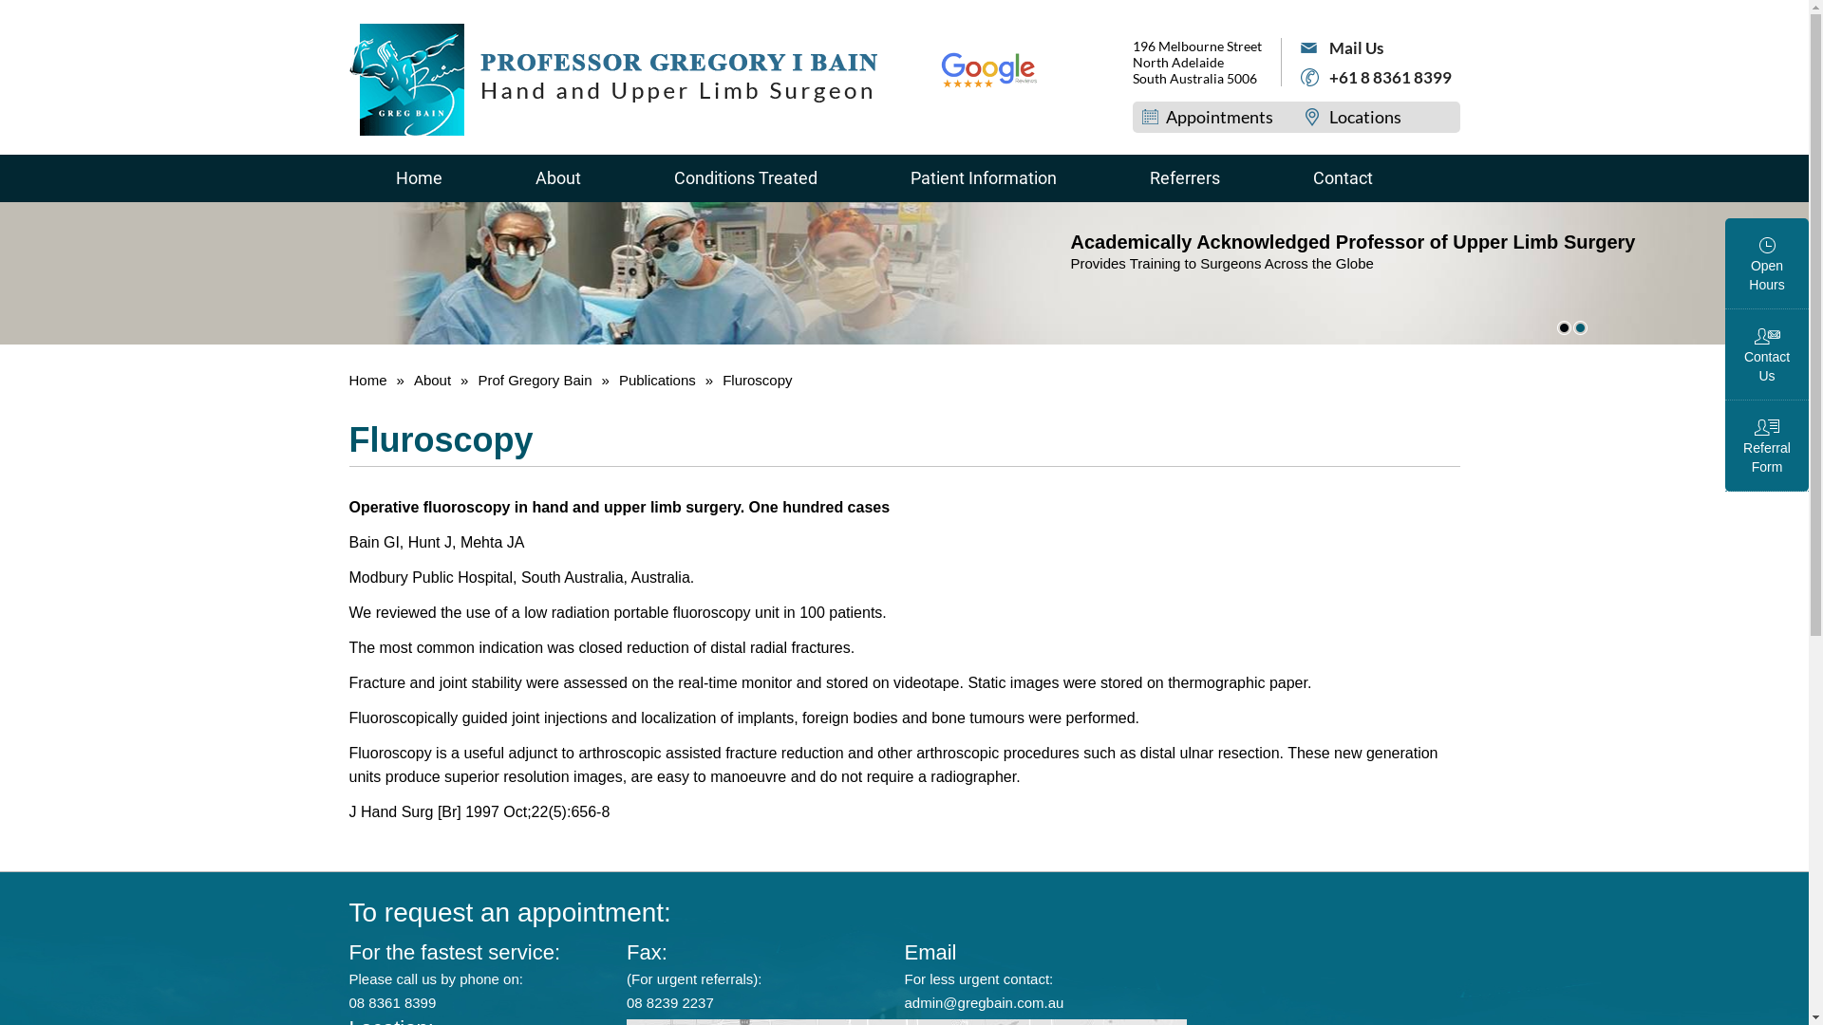 The image size is (1823, 1025). Describe the element at coordinates (1767, 355) in the screenshot. I see `Contact
Us` at that location.